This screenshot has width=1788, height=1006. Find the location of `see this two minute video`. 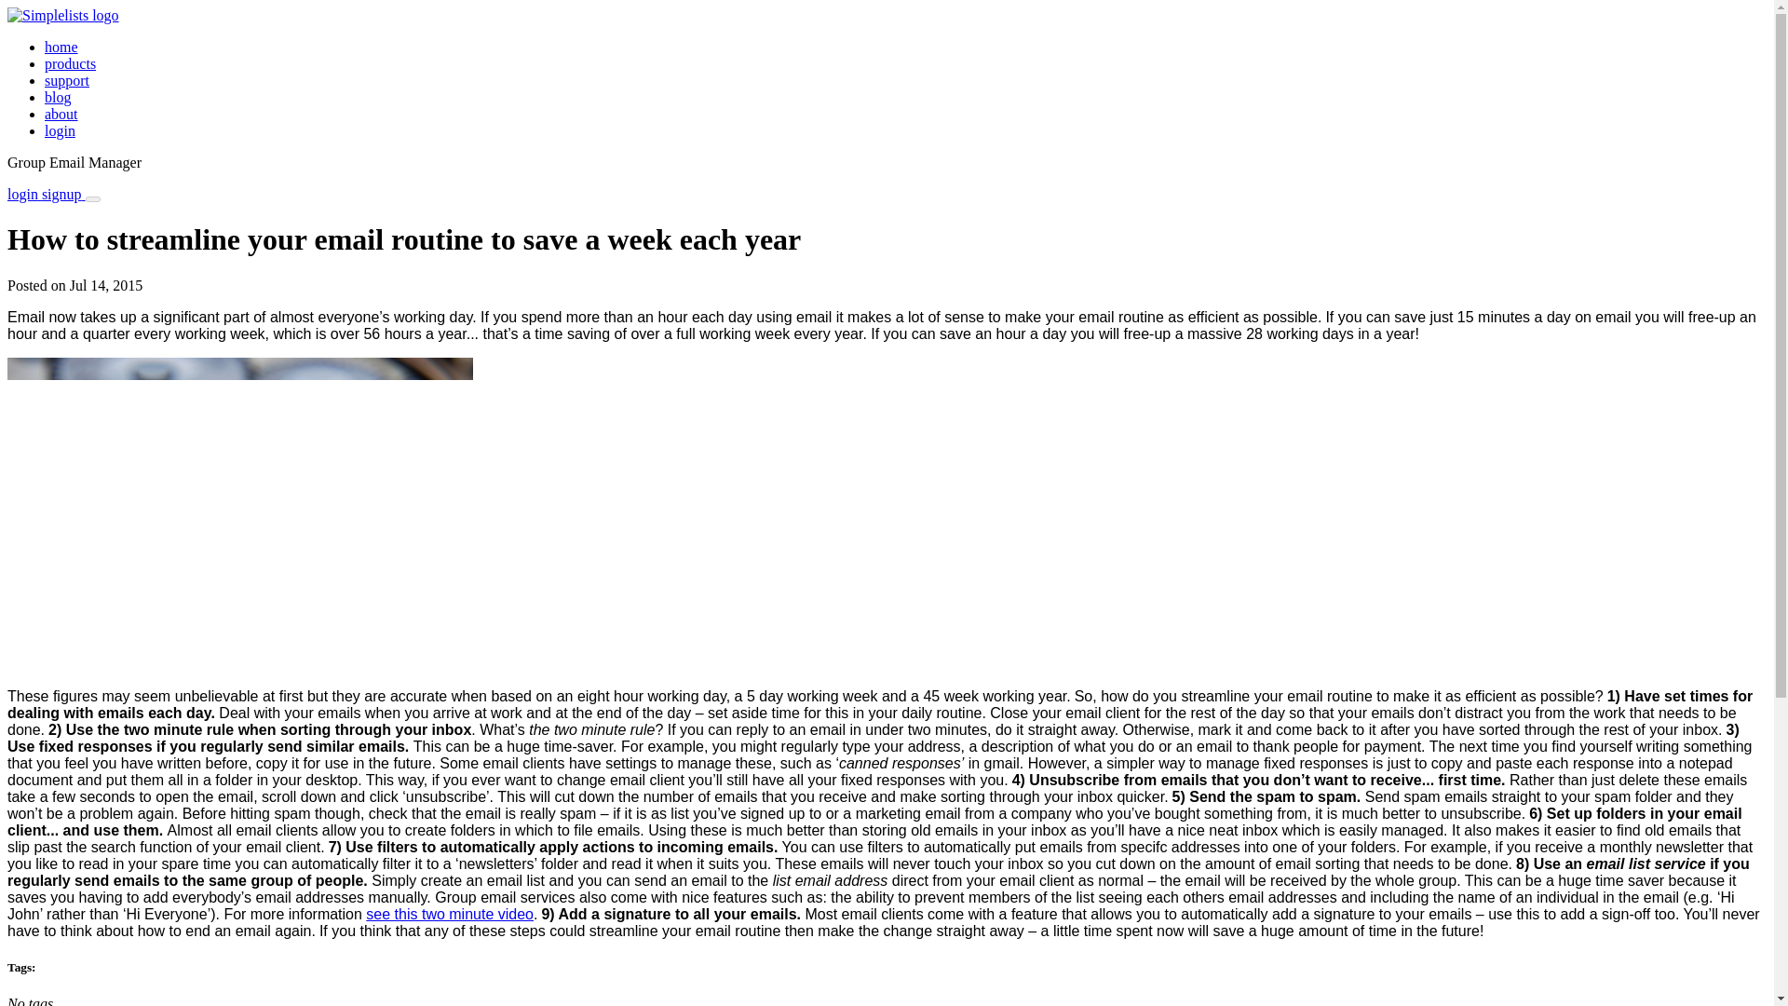

see this two minute video is located at coordinates (449, 915).